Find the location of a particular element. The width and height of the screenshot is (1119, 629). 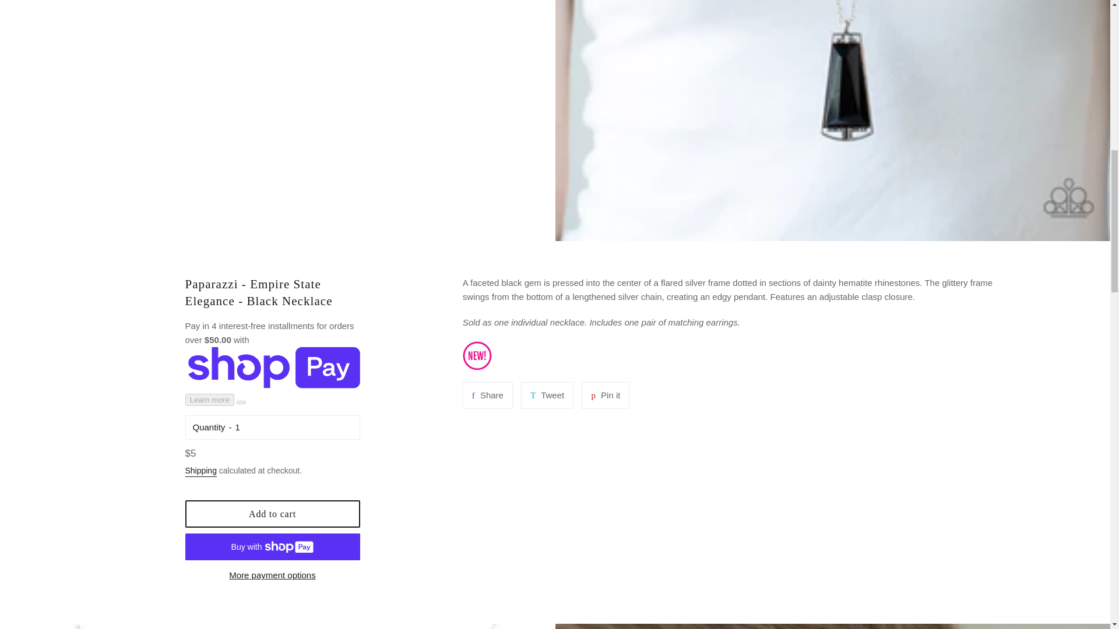

1 is located at coordinates (294, 427).